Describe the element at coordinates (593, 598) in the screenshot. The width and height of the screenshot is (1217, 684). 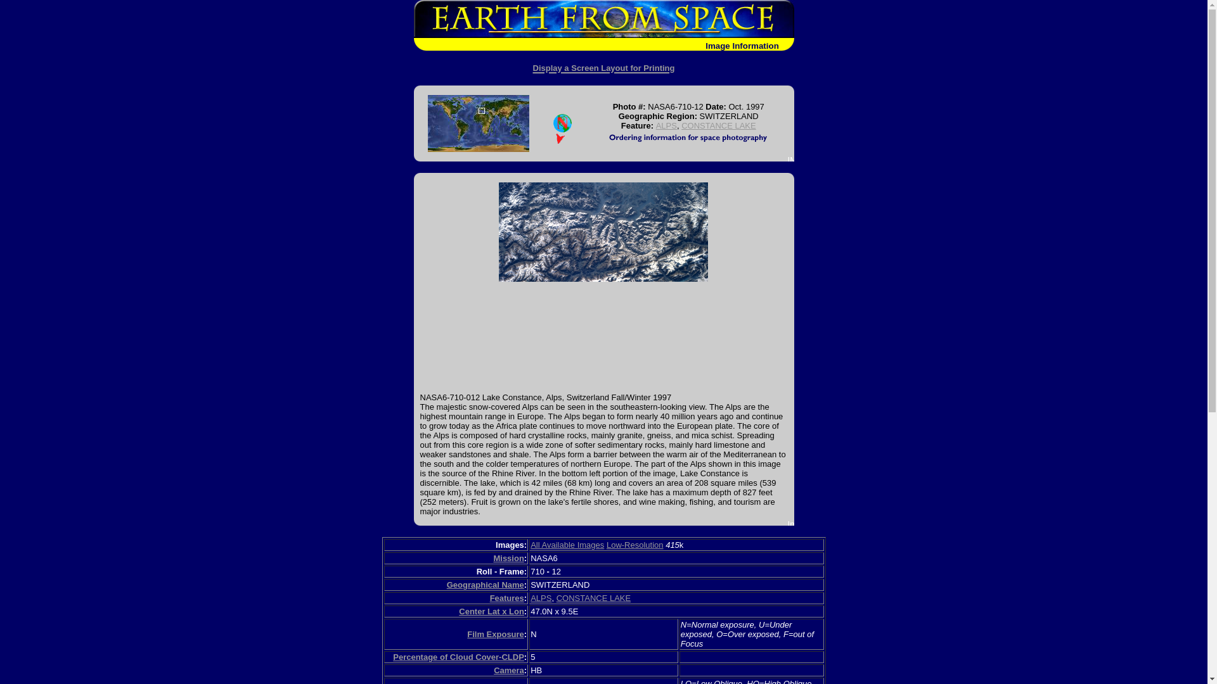
I see `CONSTANCE LAKE` at that location.